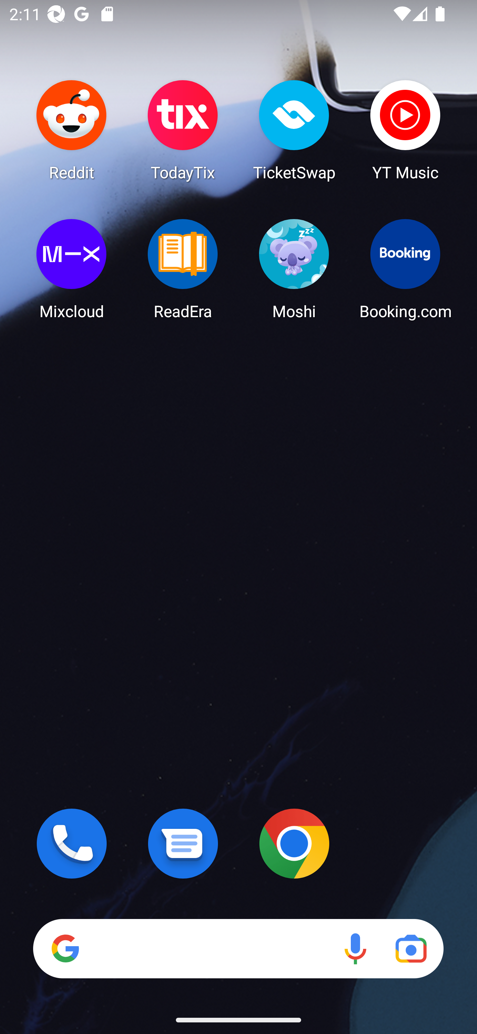 Image resolution: width=477 pixels, height=1034 pixels. Describe the element at coordinates (72, 269) in the screenshot. I see `Mixcloud` at that location.